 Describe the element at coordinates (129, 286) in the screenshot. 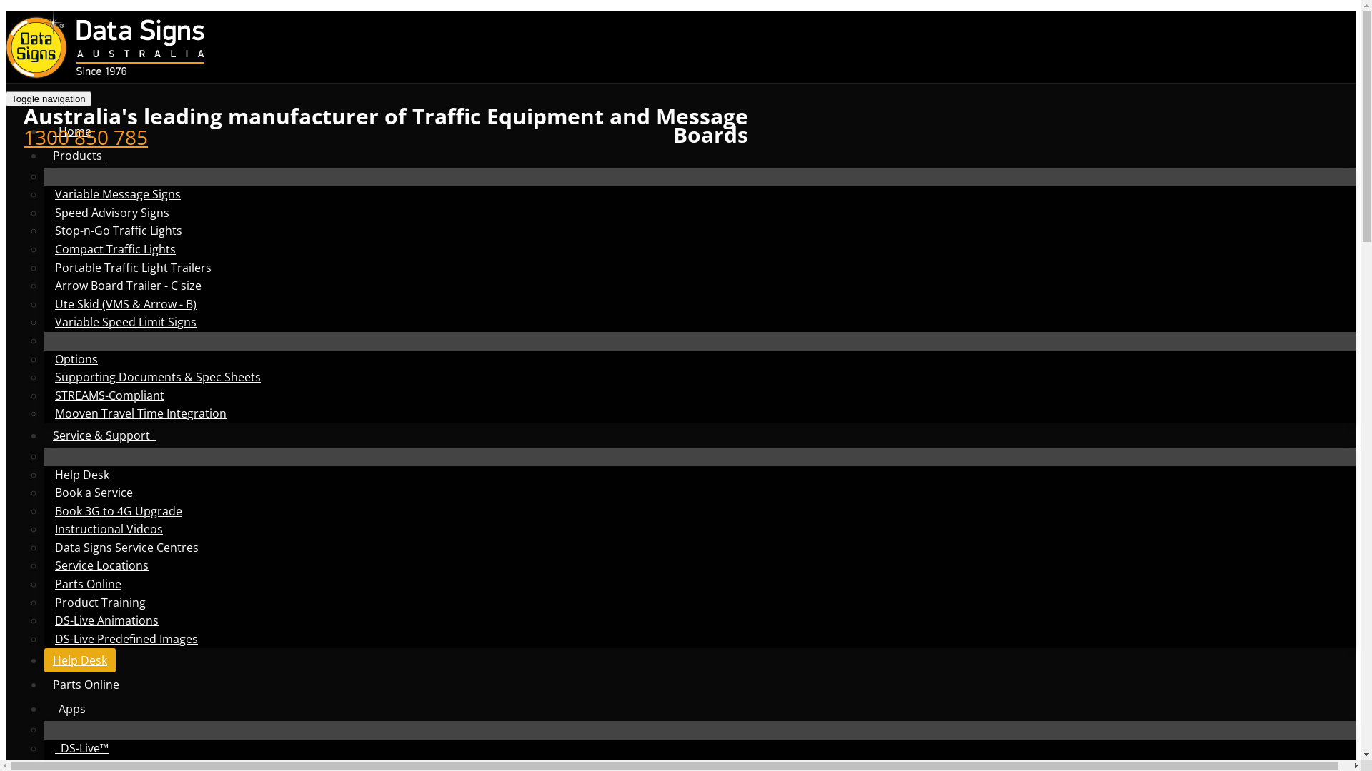

I see `Arrow Board Trailer - C size` at that location.